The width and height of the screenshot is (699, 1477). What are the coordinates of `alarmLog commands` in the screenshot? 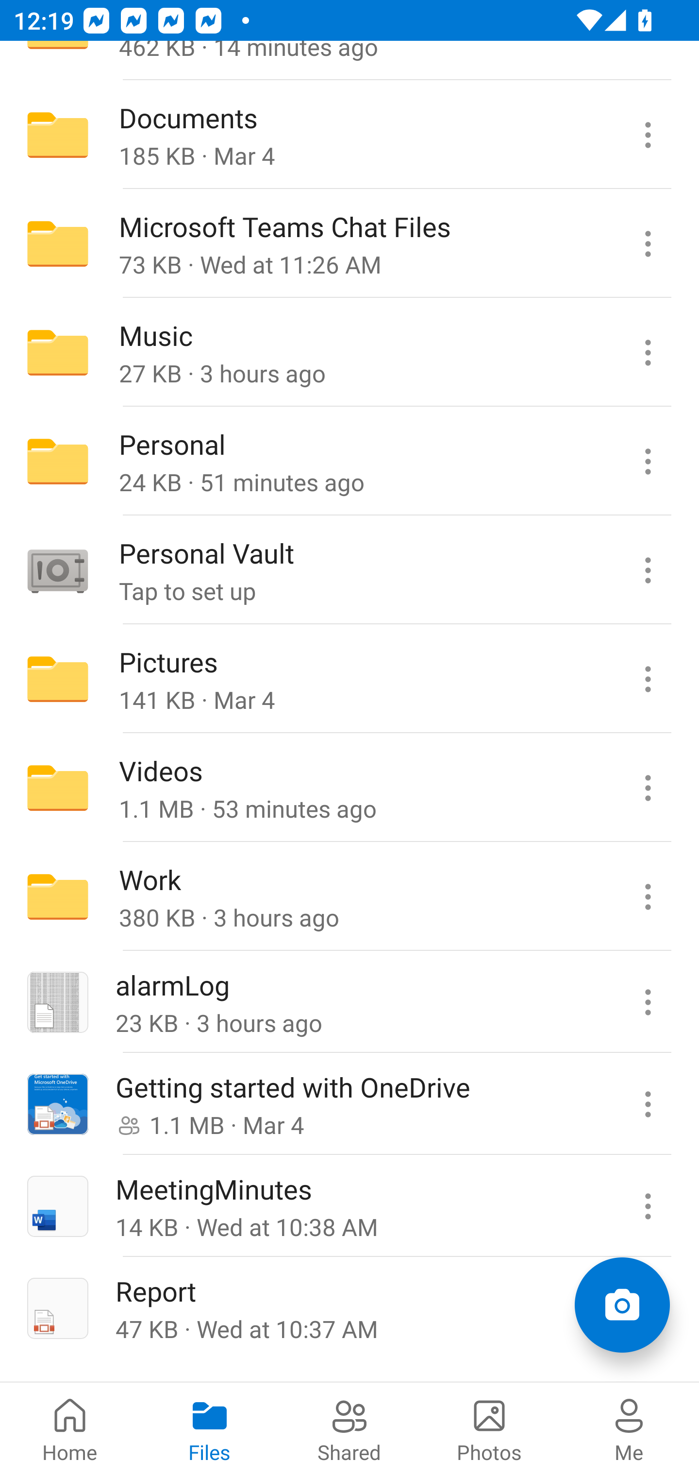 It's located at (648, 1002).